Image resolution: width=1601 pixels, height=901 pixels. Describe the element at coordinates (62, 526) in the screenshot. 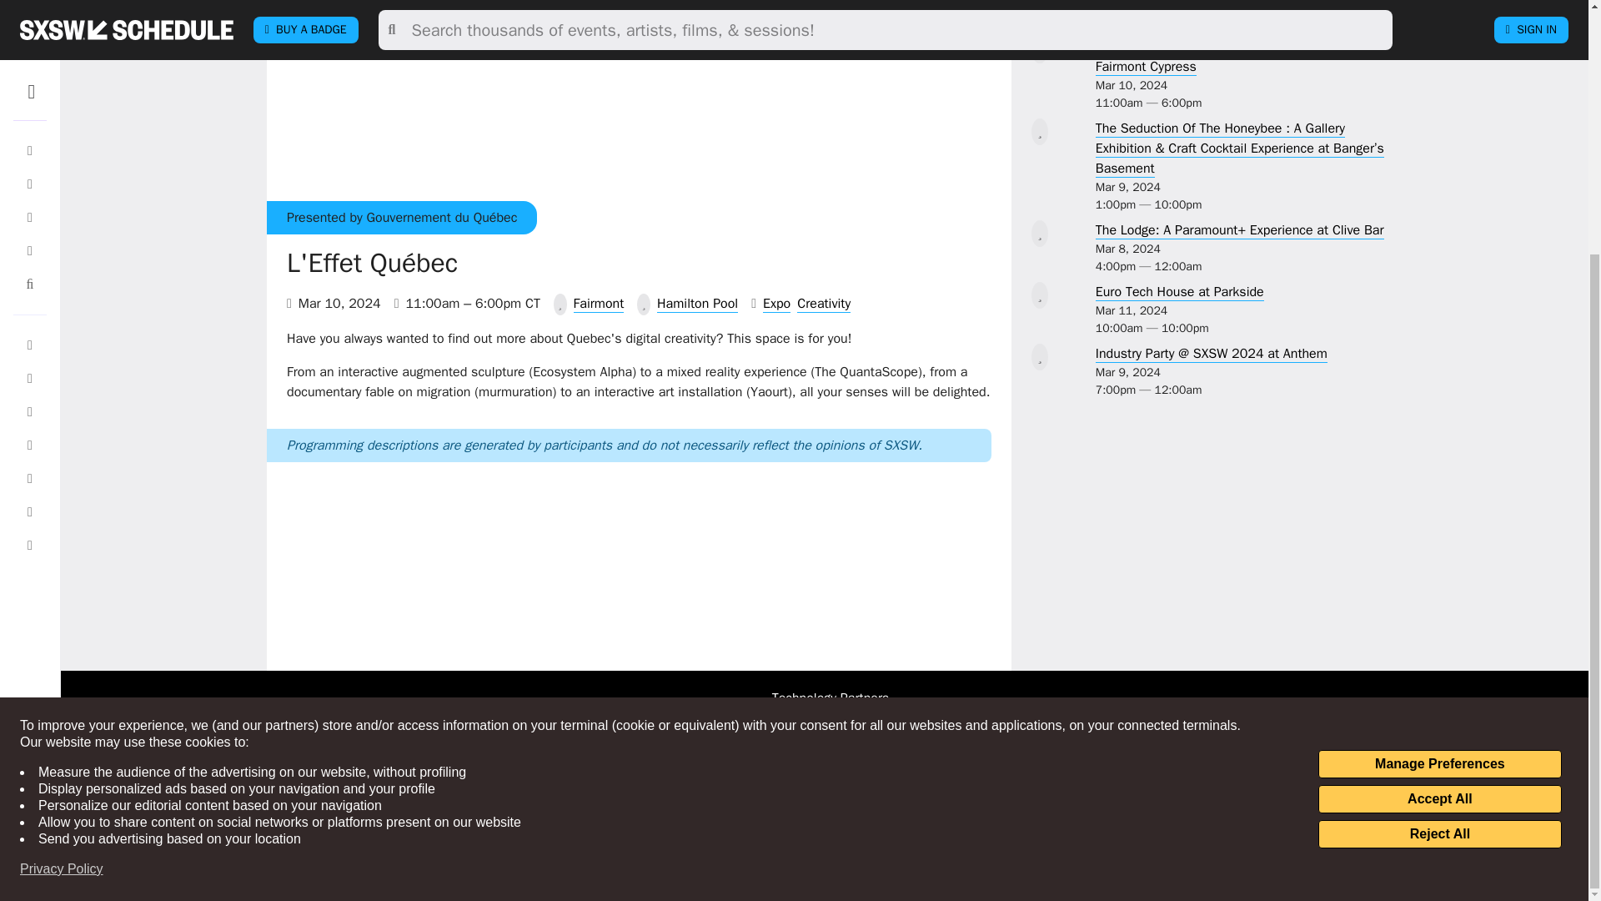

I see `Privacy Policy` at that location.